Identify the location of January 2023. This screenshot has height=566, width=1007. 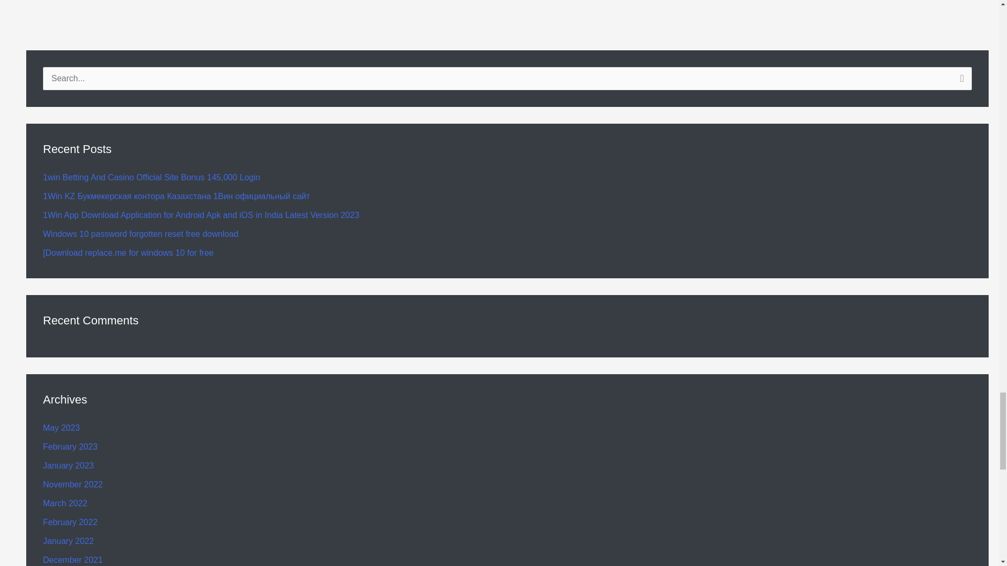
(68, 465).